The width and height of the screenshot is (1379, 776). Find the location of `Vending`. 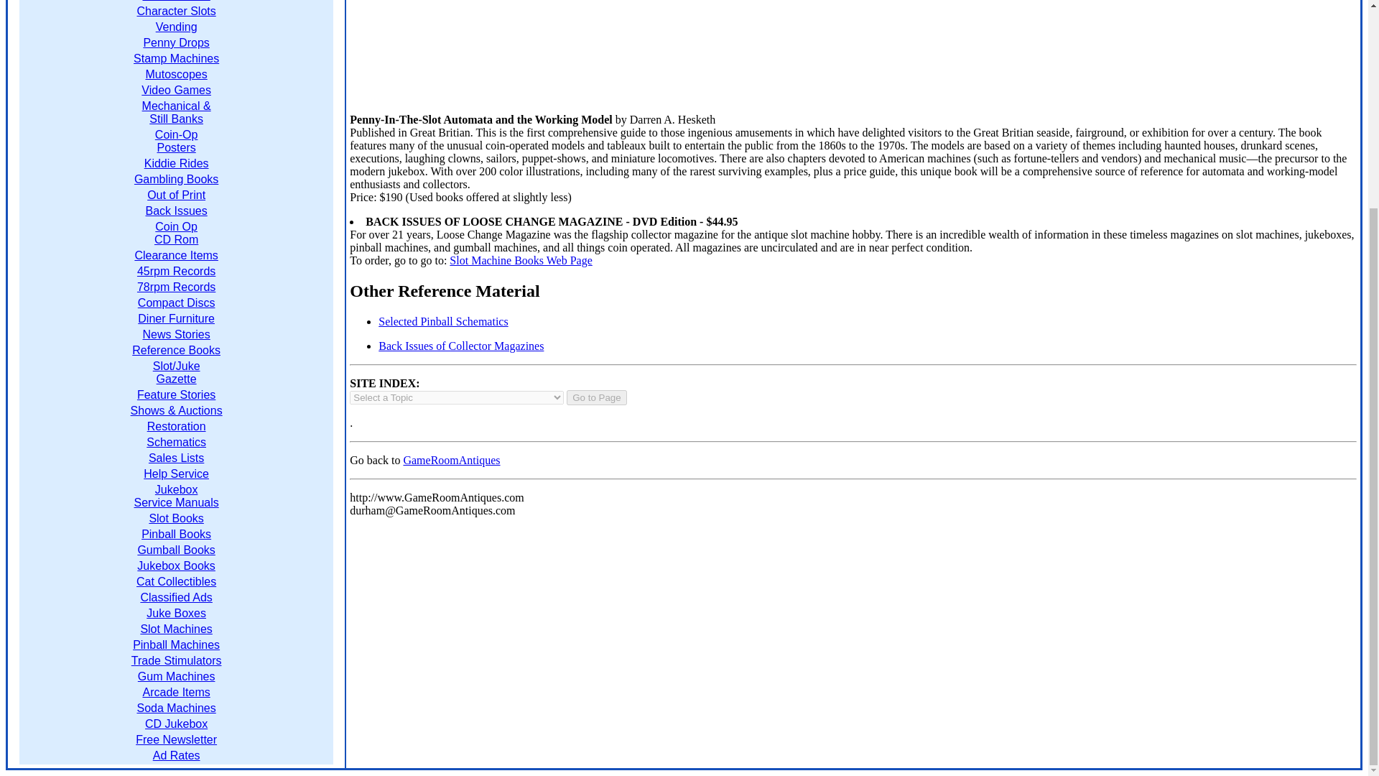

Vending is located at coordinates (176, 27).